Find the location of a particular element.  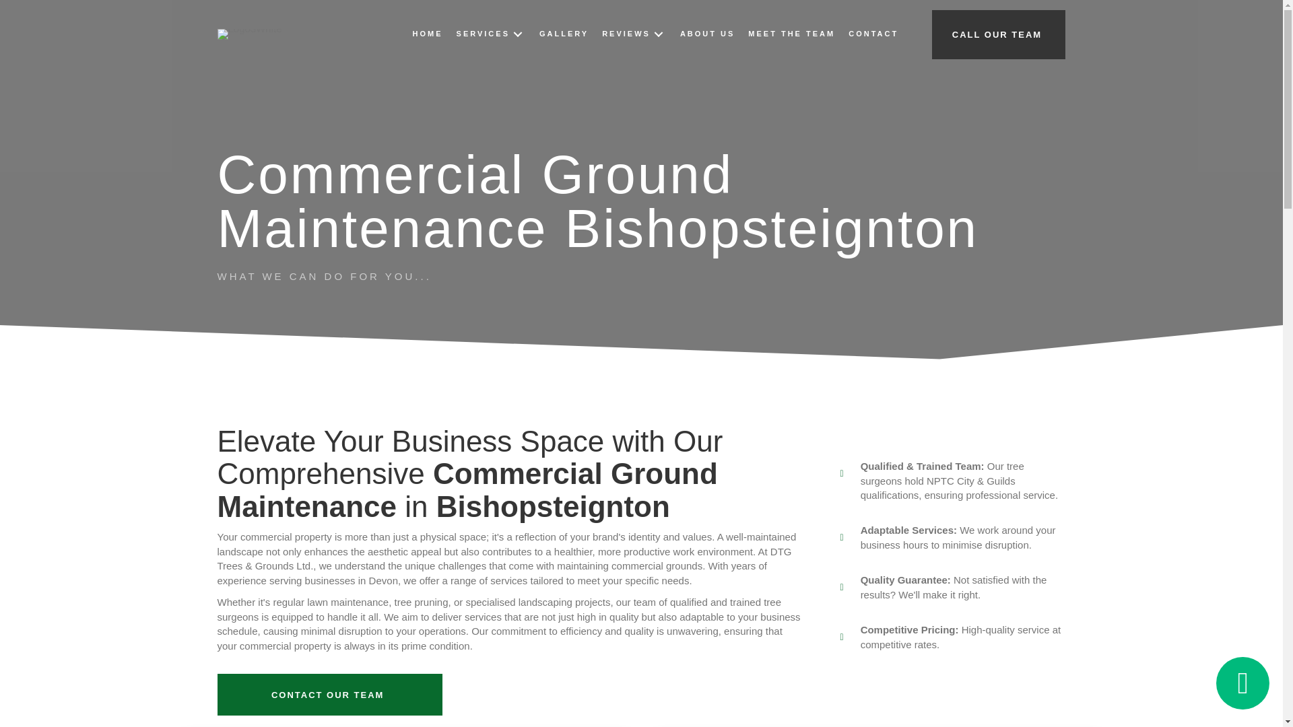

CONTACT is located at coordinates (873, 34).